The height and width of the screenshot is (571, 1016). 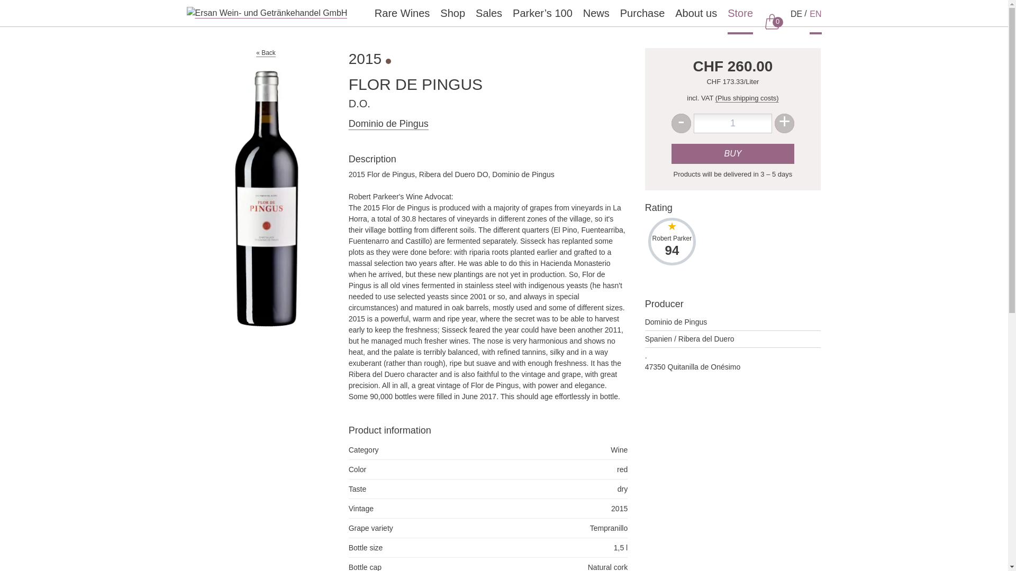 I want to click on Purchase, so click(x=402, y=13).